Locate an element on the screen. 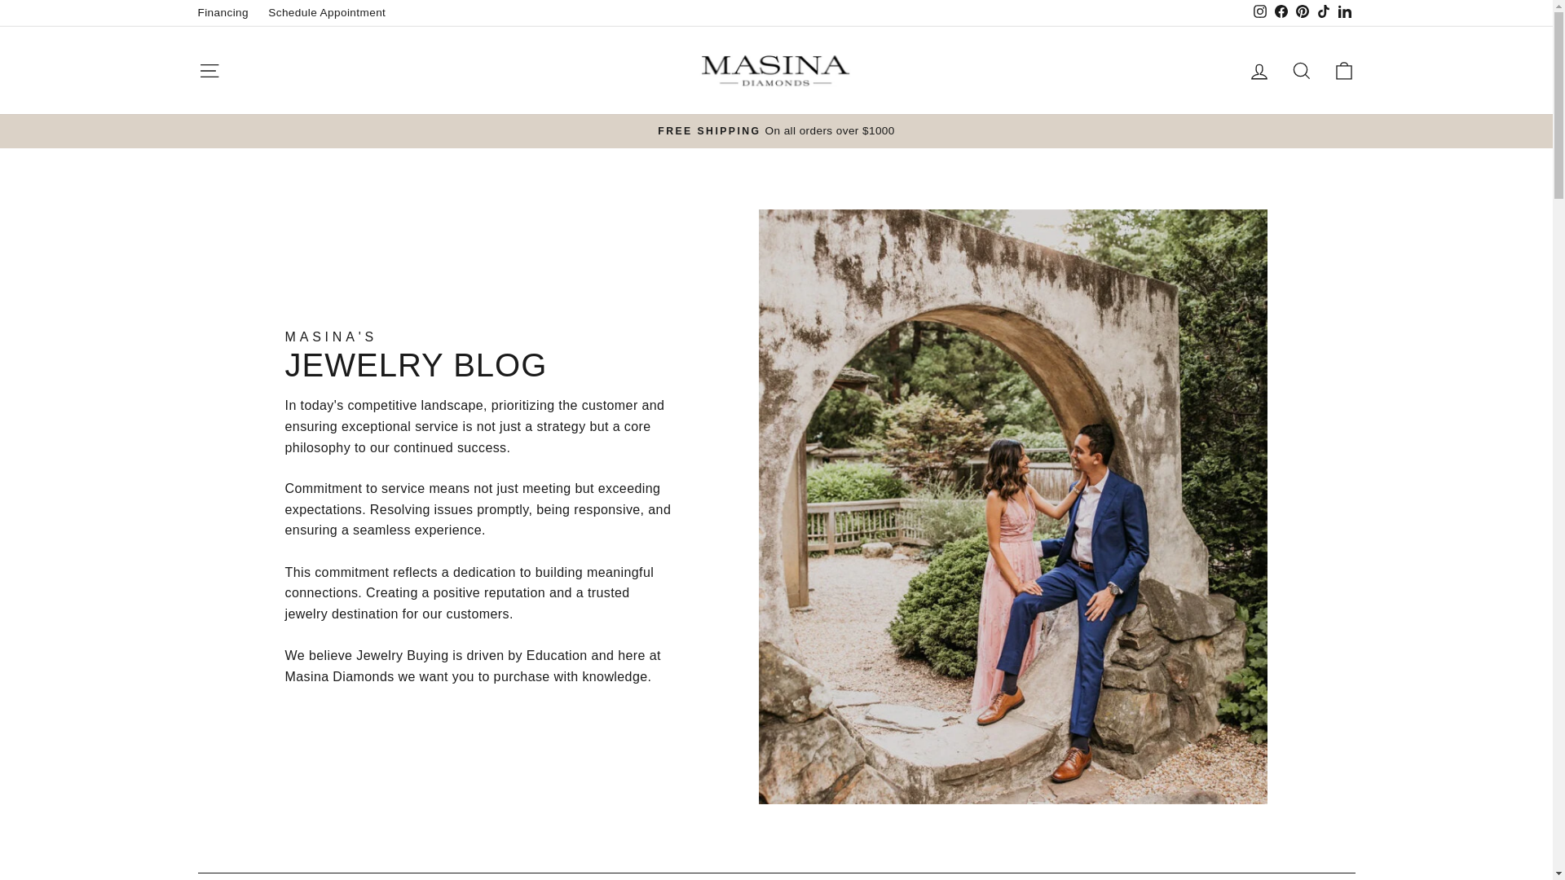 The width and height of the screenshot is (1565, 880). ICON-BAG-MINIMAL is located at coordinates (1343, 71).